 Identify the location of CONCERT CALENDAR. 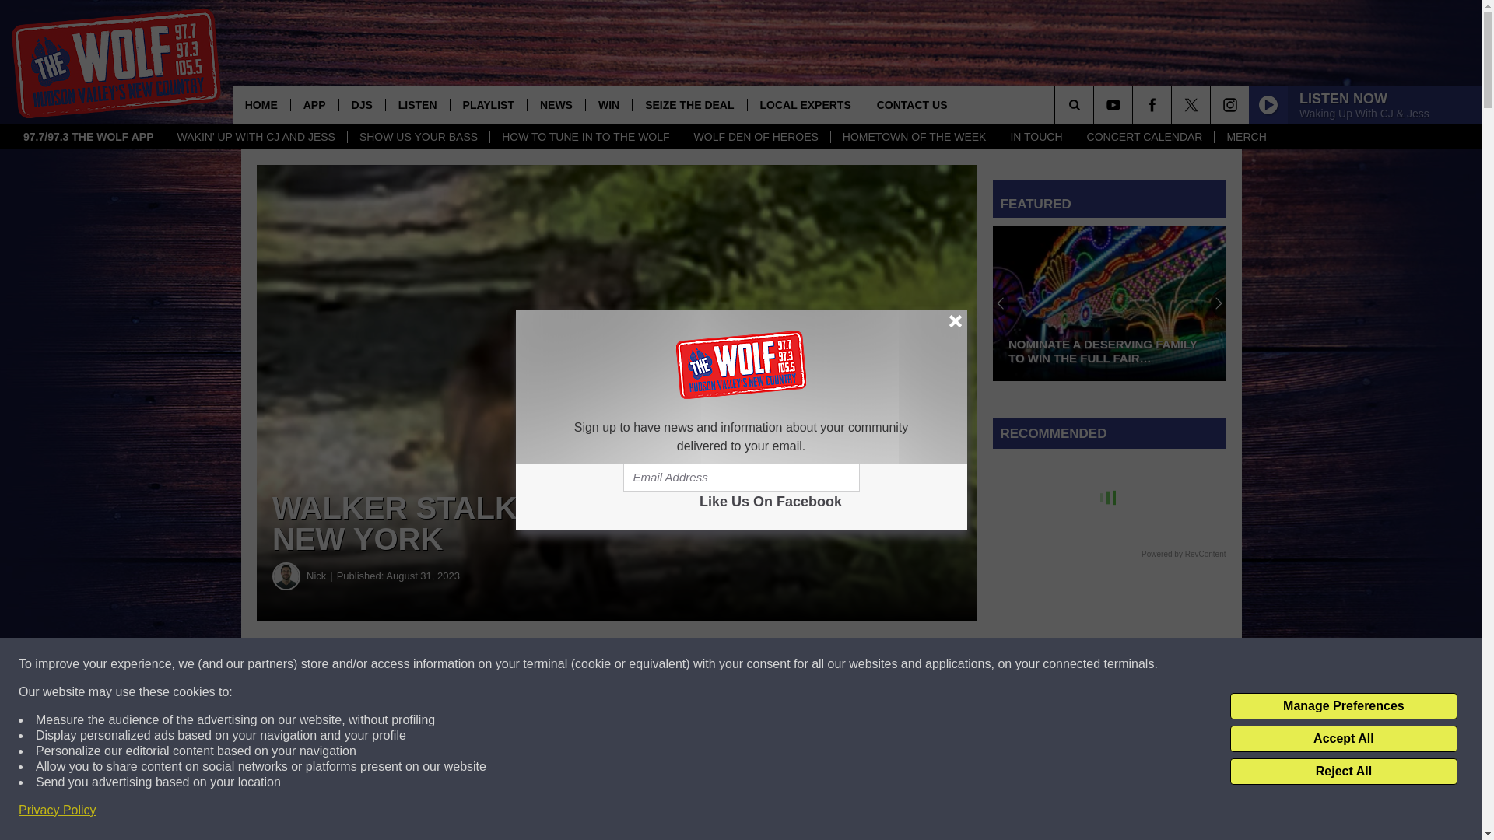
(1144, 137).